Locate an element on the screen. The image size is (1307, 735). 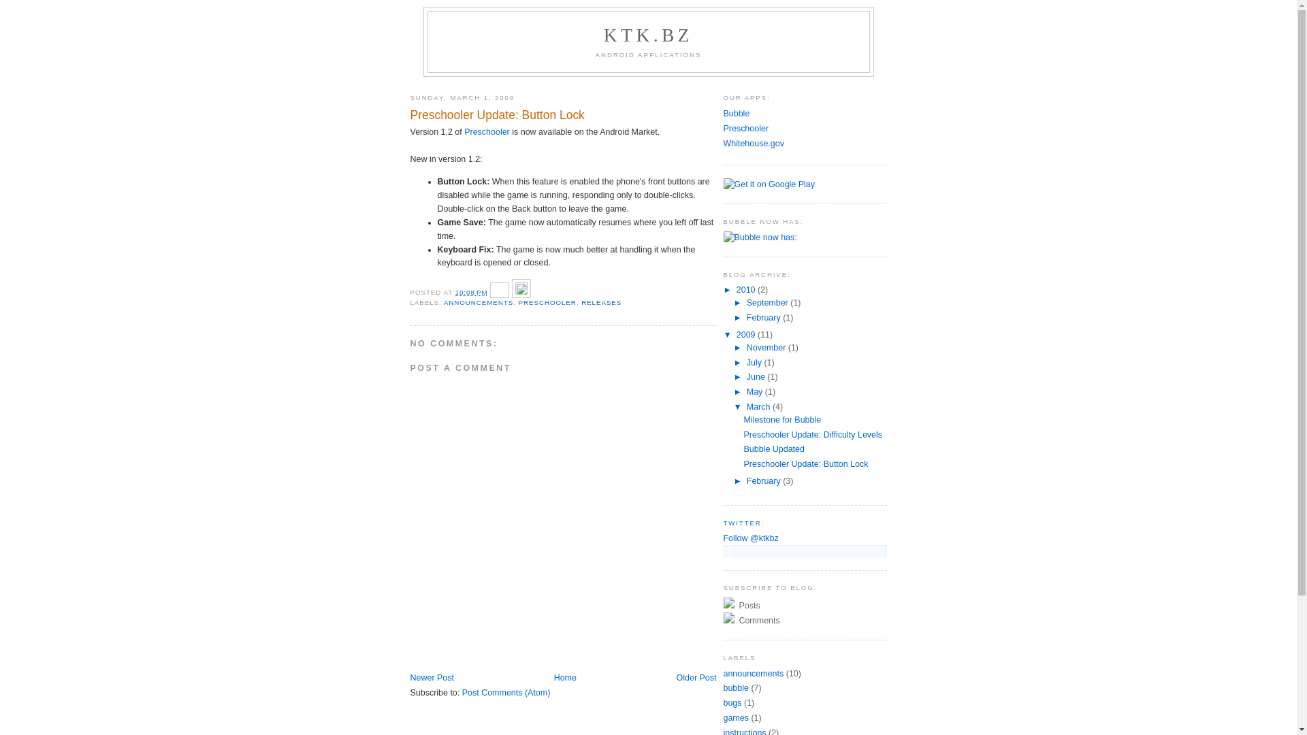
Preschooler Update: Button Lock is located at coordinates (806, 464).